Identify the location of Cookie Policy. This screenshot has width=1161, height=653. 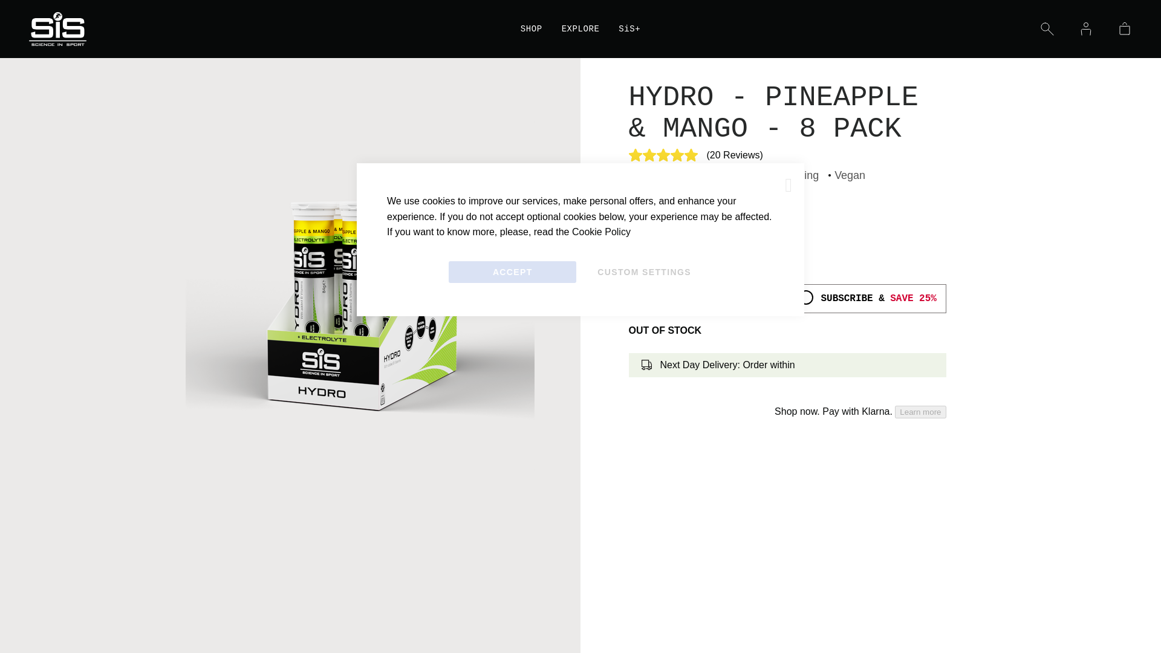
(601, 232).